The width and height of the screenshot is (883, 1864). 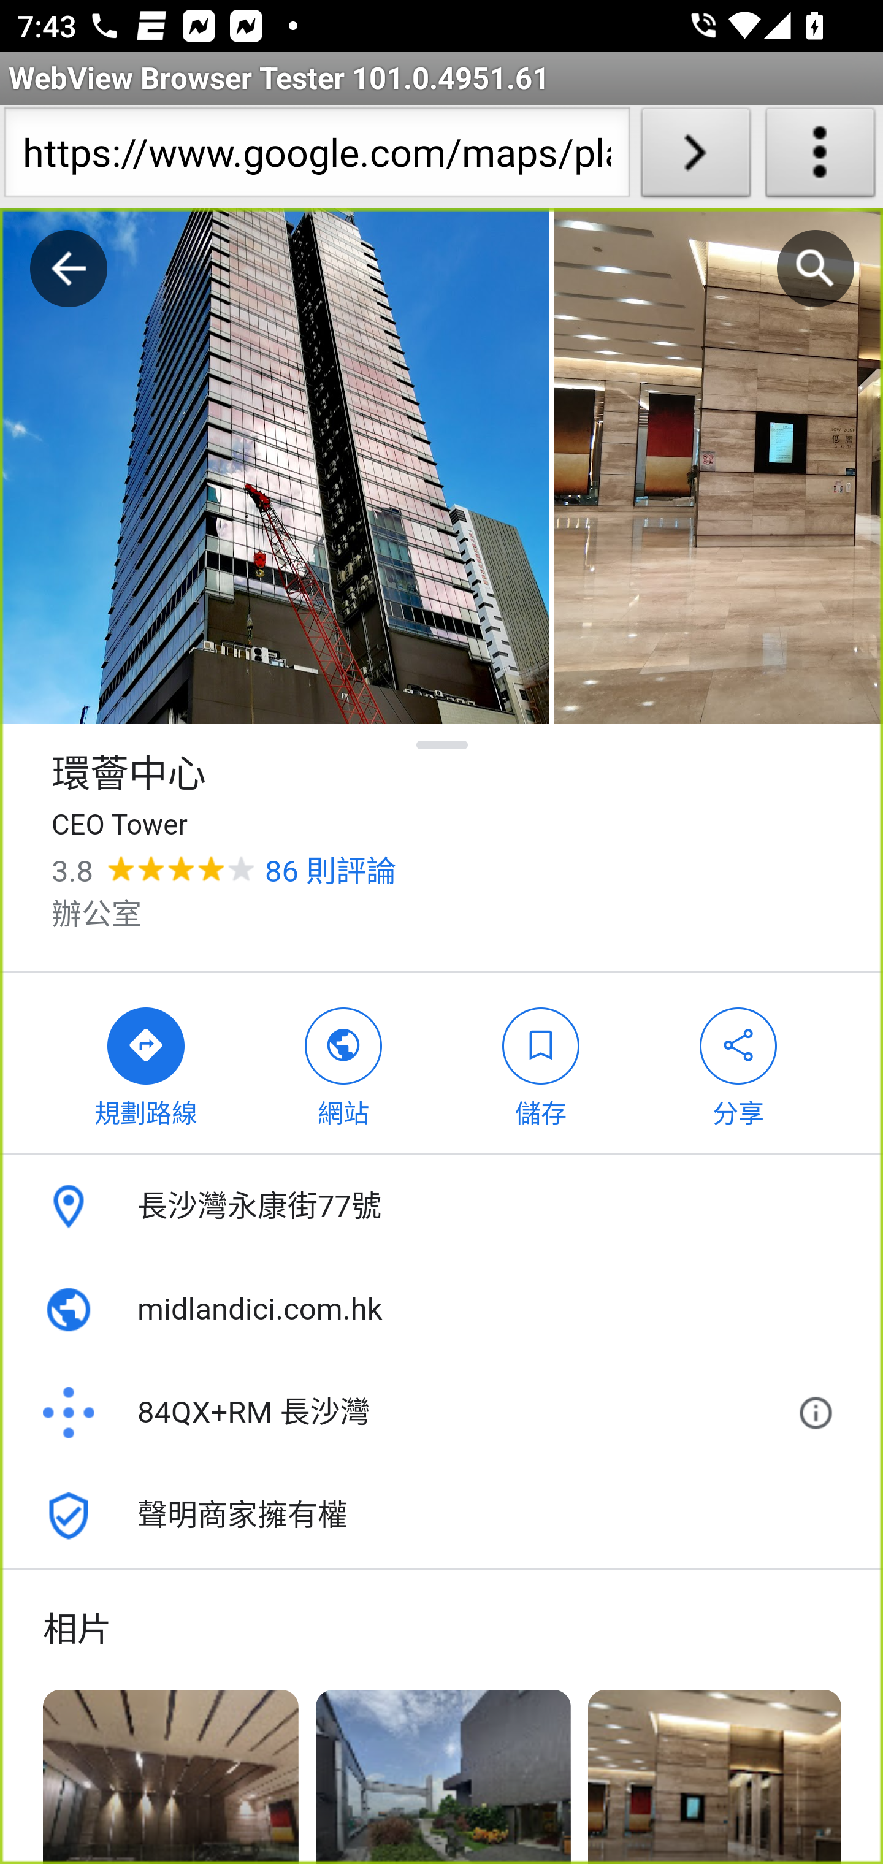 What do you see at coordinates (344, 1063) in the screenshot?
I see `前往「環薈中心」的網站  網站` at bounding box center [344, 1063].